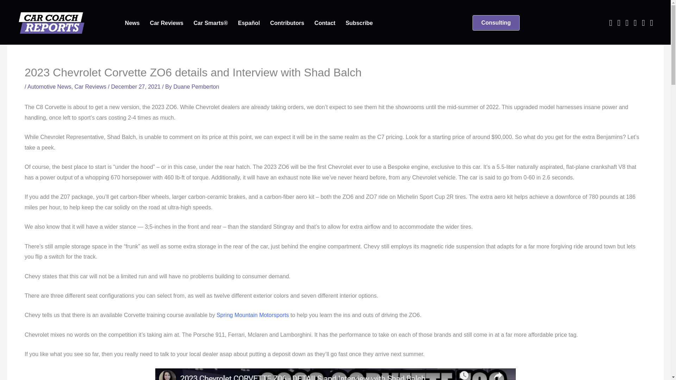  What do you see at coordinates (359, 23) in the screenshot?
I see `Subscribe` at bounding box center [359, 23].